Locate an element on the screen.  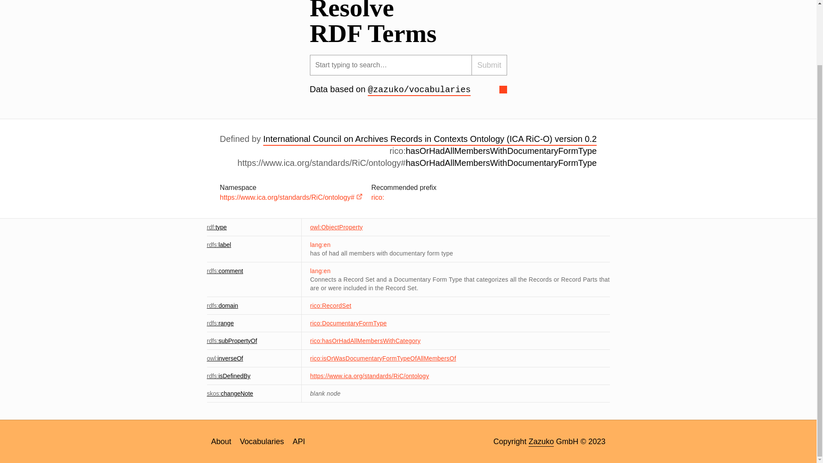
owl: inverseOf is located at coordinates (225, 358).